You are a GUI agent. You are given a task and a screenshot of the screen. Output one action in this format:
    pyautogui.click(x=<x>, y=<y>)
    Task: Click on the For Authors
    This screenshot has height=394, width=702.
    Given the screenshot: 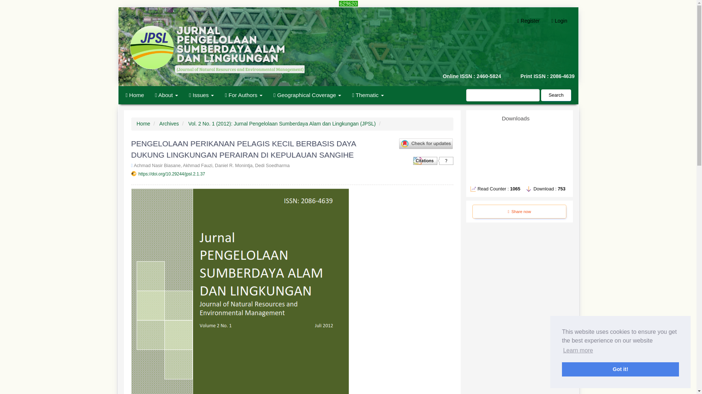 What is the action you would take?
    pyautogui.click(x=244, y=95)
    